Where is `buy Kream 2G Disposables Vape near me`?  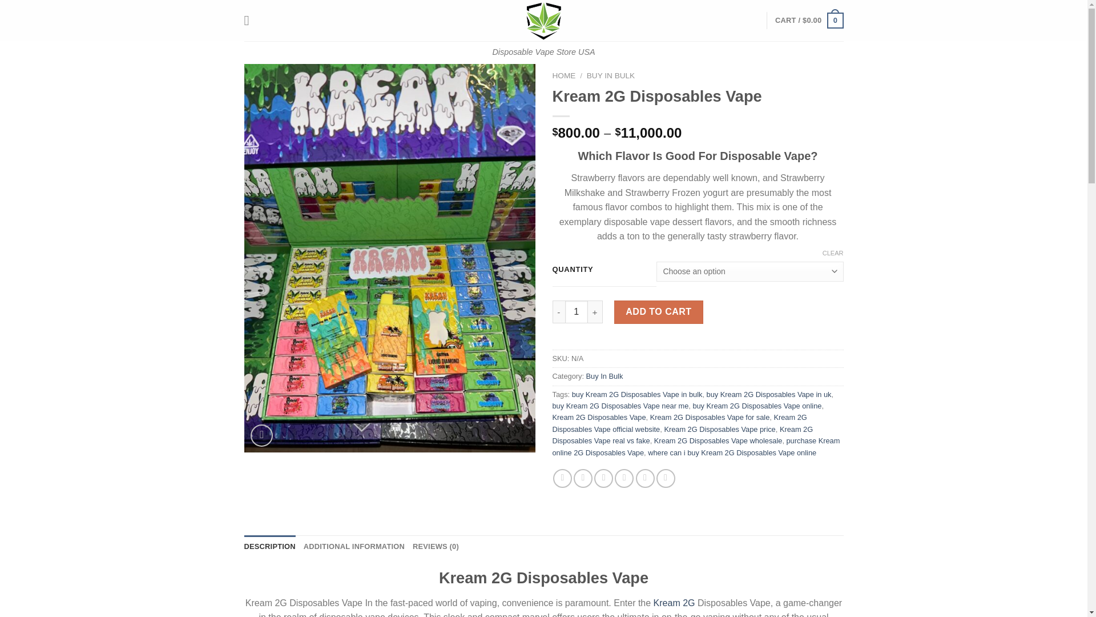 buy Kream 2G Disposables Vape near me is located at coordinates (620, 406).